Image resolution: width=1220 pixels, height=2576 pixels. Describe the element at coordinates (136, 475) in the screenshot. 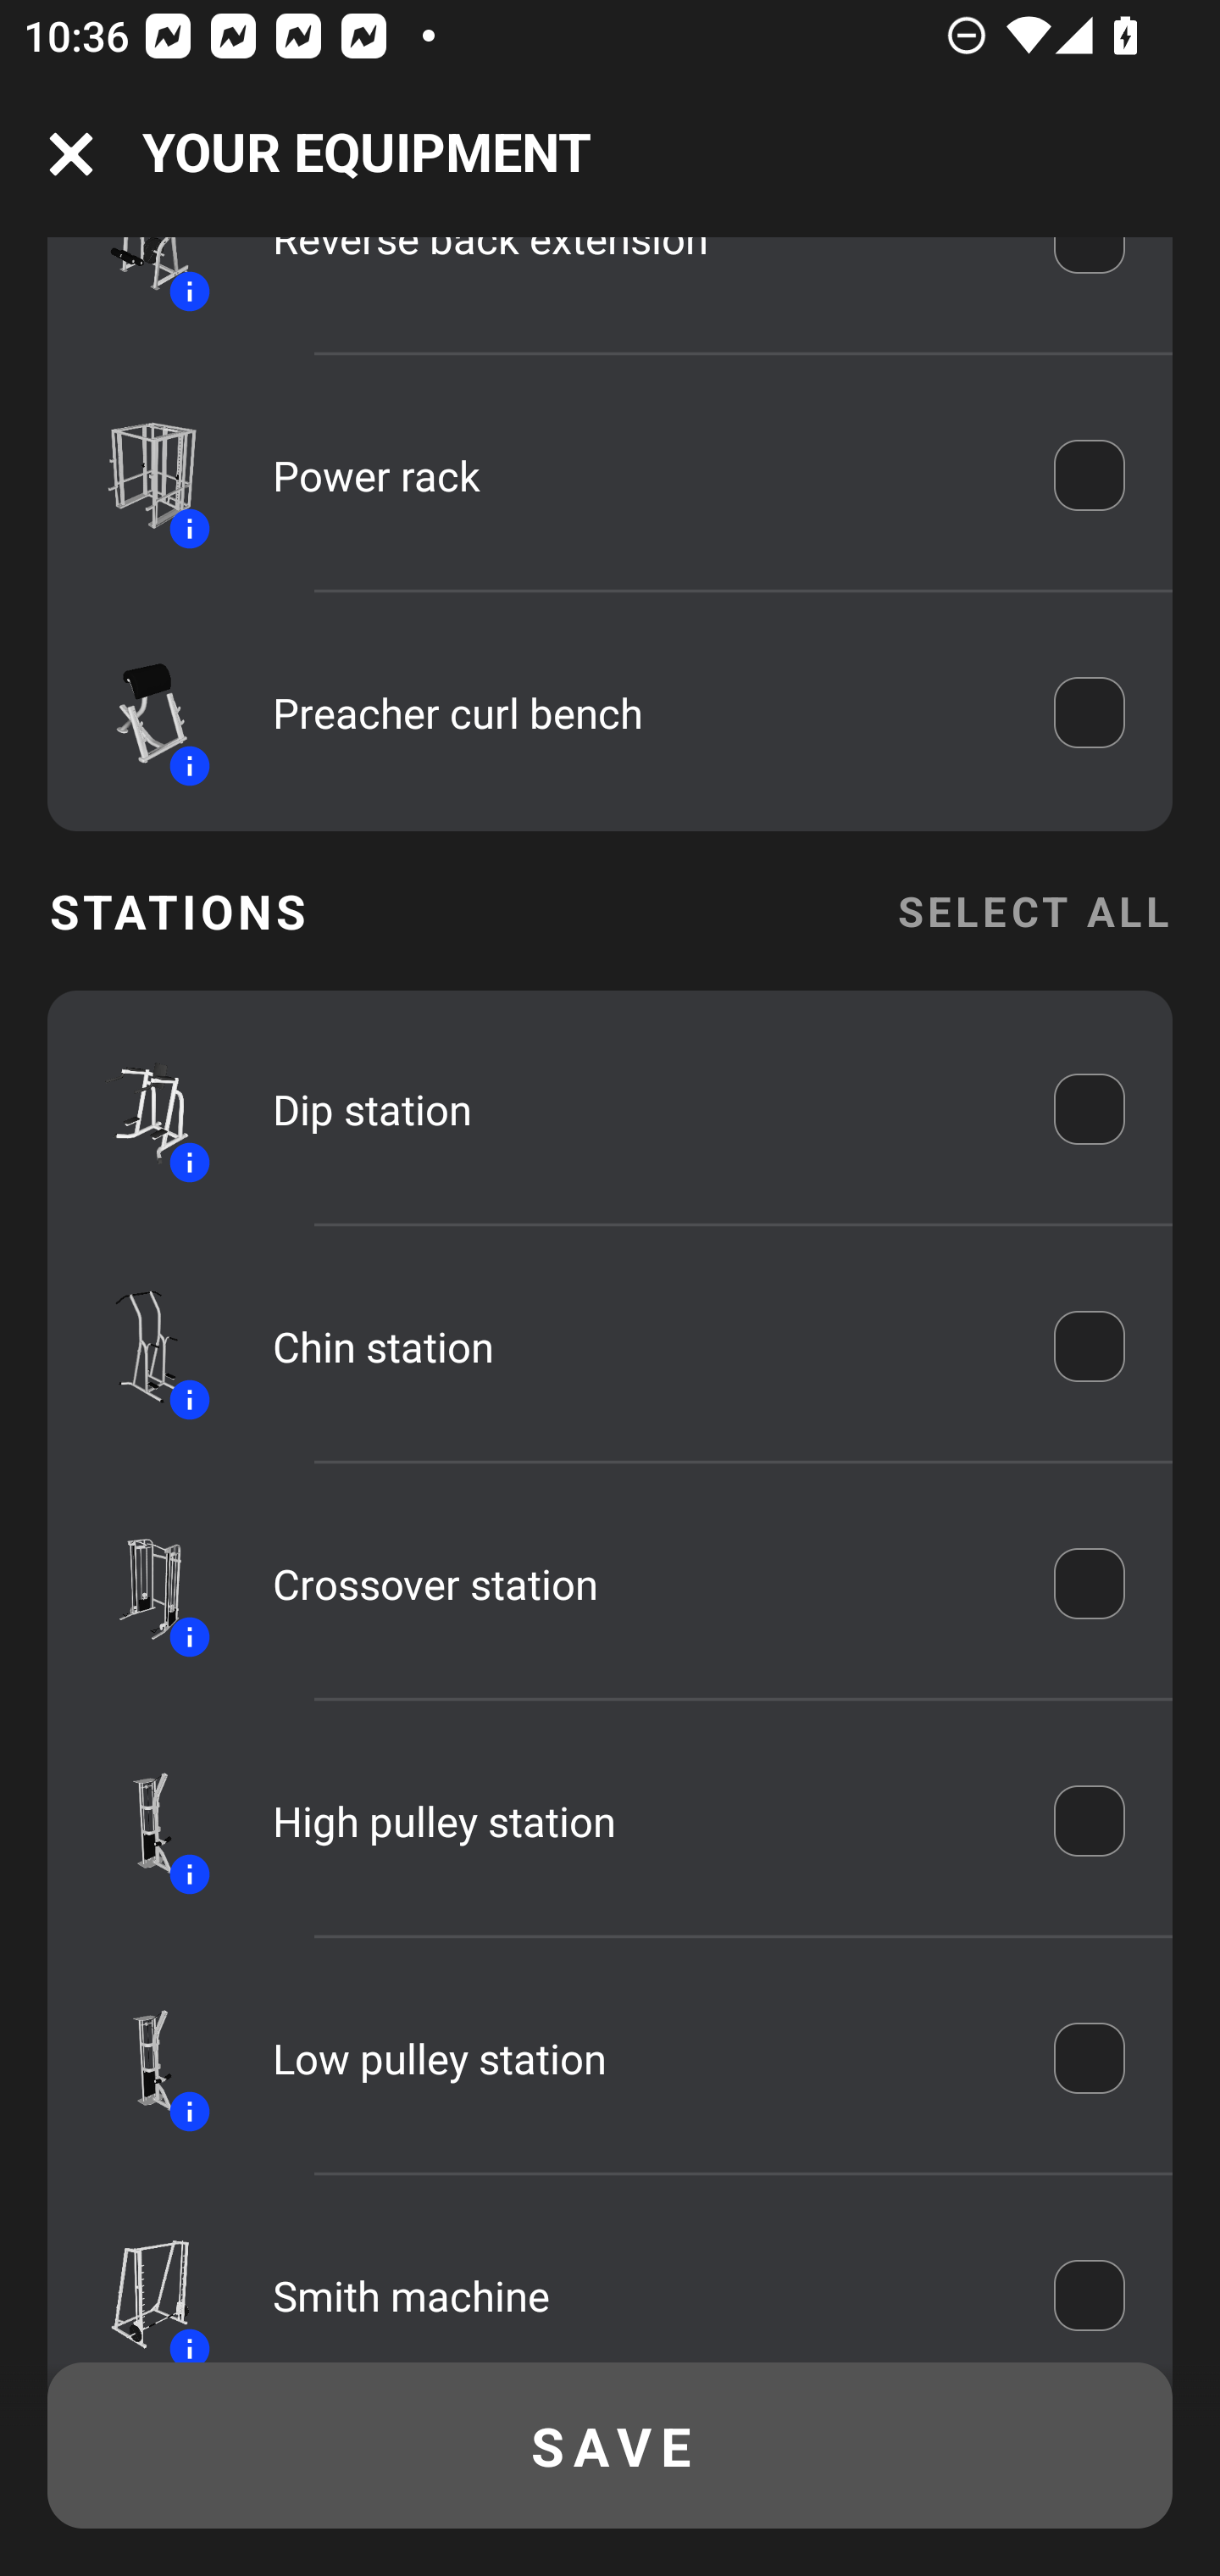

I see `Equipment icon Information icon` at that location.